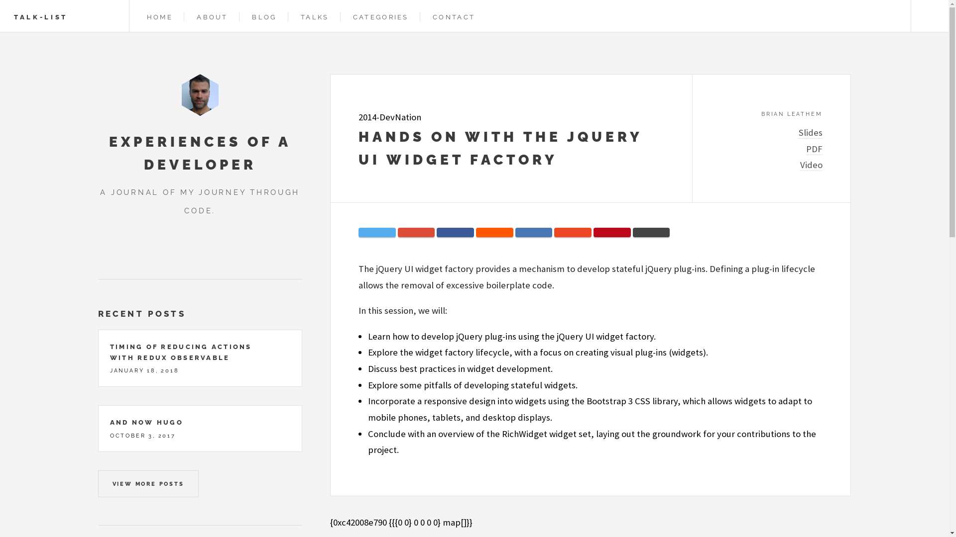 This screenshot has width=956, height=537. What do you see at coordinates (811, 165) in the screenshot?
I see `Video` at bounding box center [811, 165].